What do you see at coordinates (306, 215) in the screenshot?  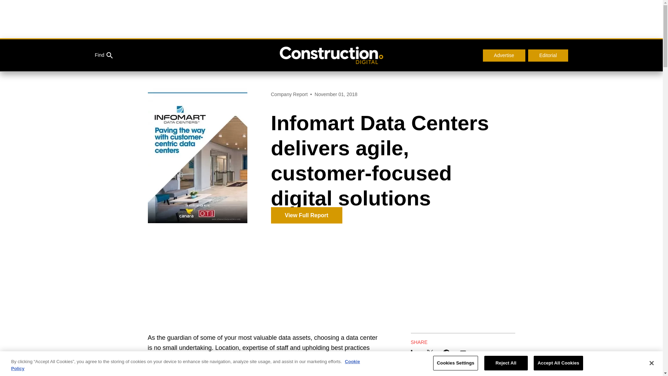 I see `View Full Report` at bounding box center [306, 215].